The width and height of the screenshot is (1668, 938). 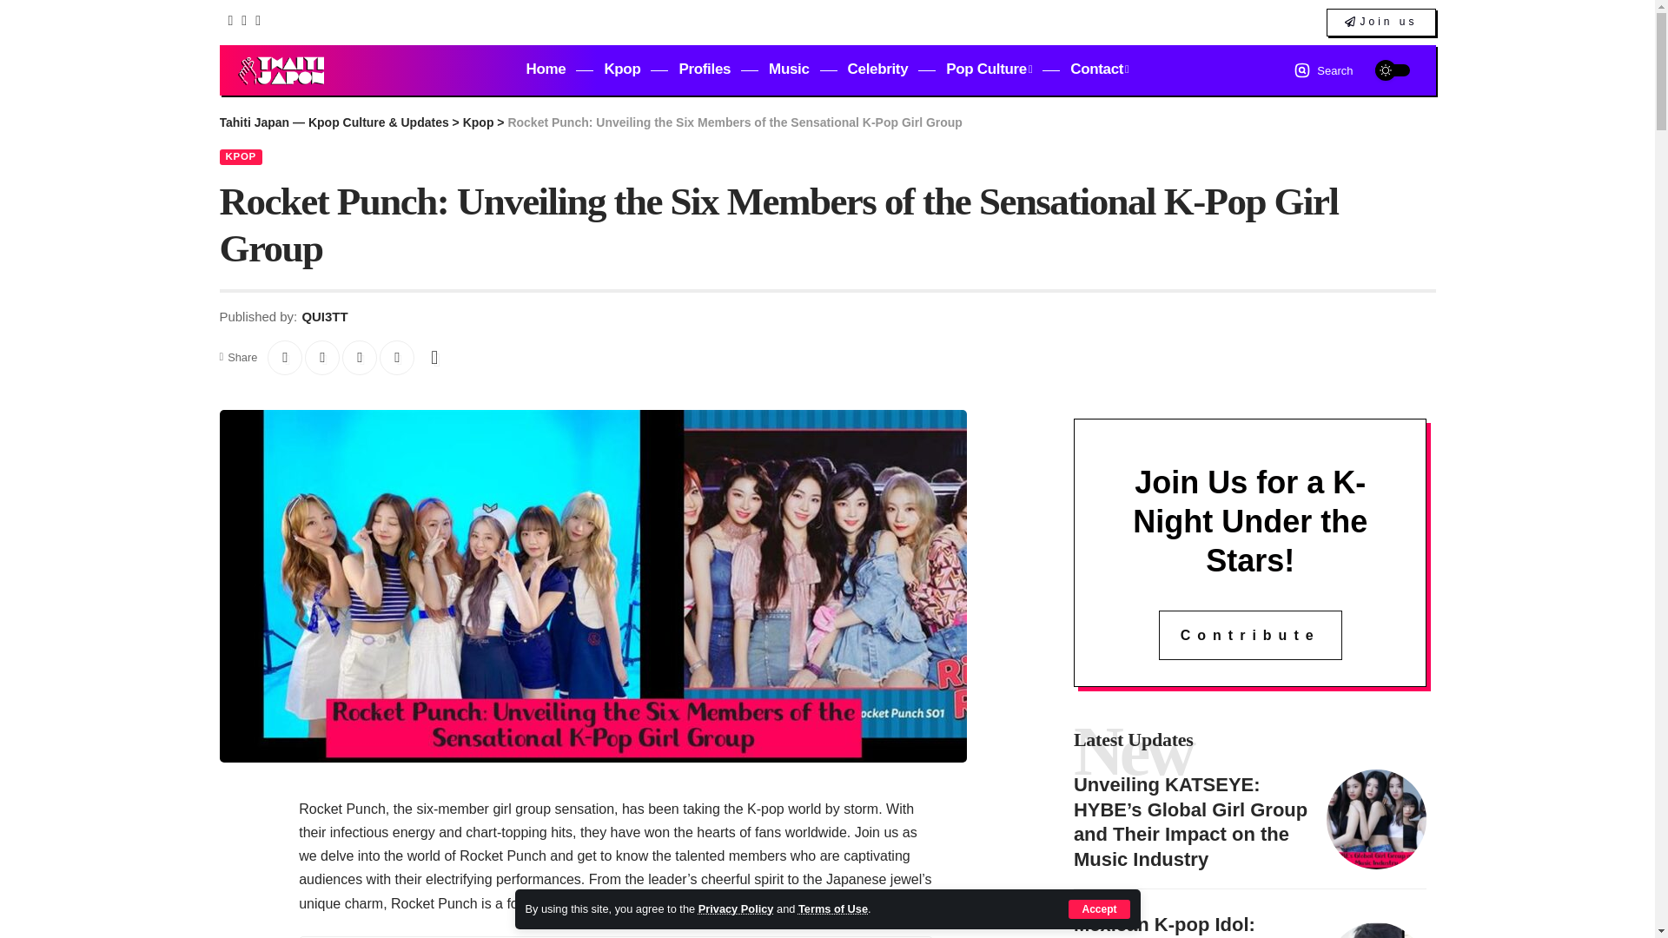 What do you see at coordinates (704, 69) in the screenshot?
I see `Profiles` at bounding box center [704, 69].